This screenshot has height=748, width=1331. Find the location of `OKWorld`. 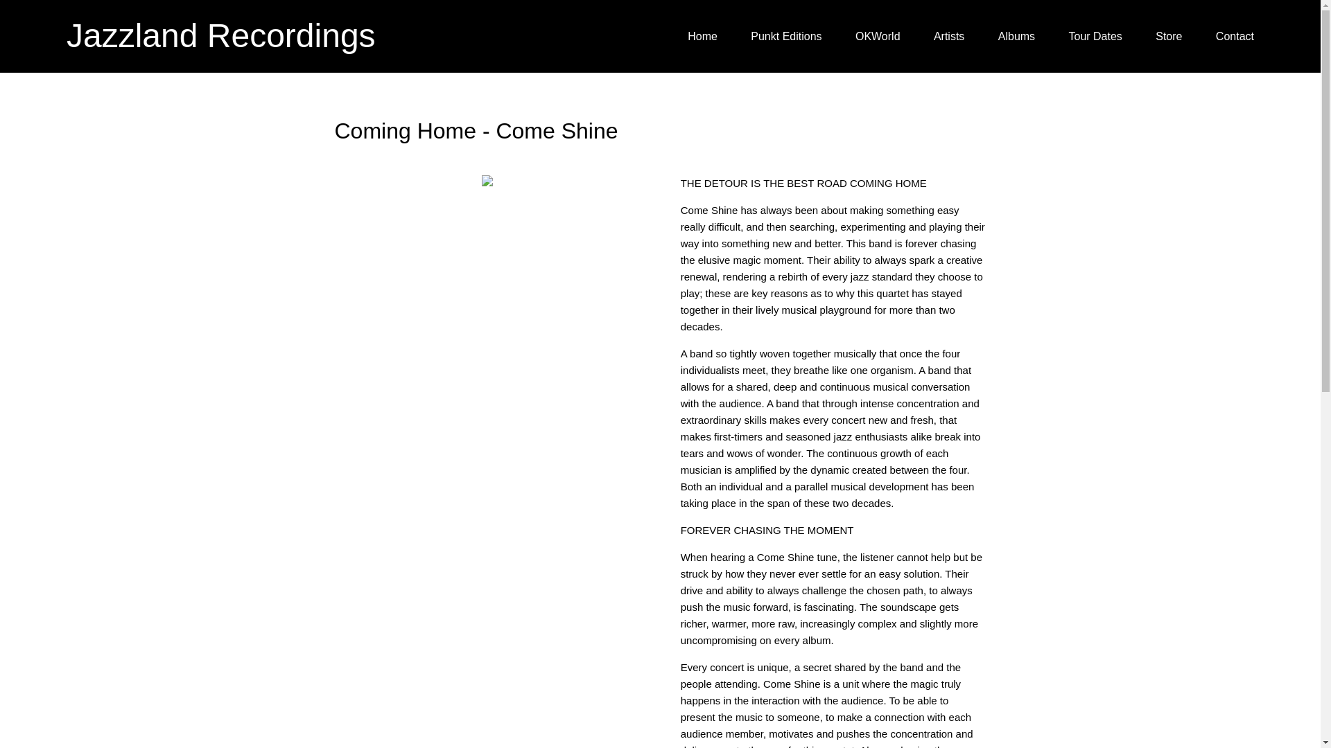

OKWorld is located at coordinates (878, 37).